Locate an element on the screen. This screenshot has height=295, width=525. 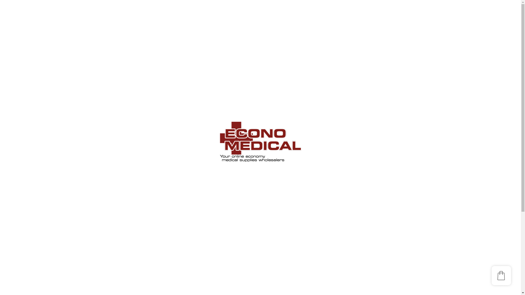
My account is located at coordinates (186, 70).